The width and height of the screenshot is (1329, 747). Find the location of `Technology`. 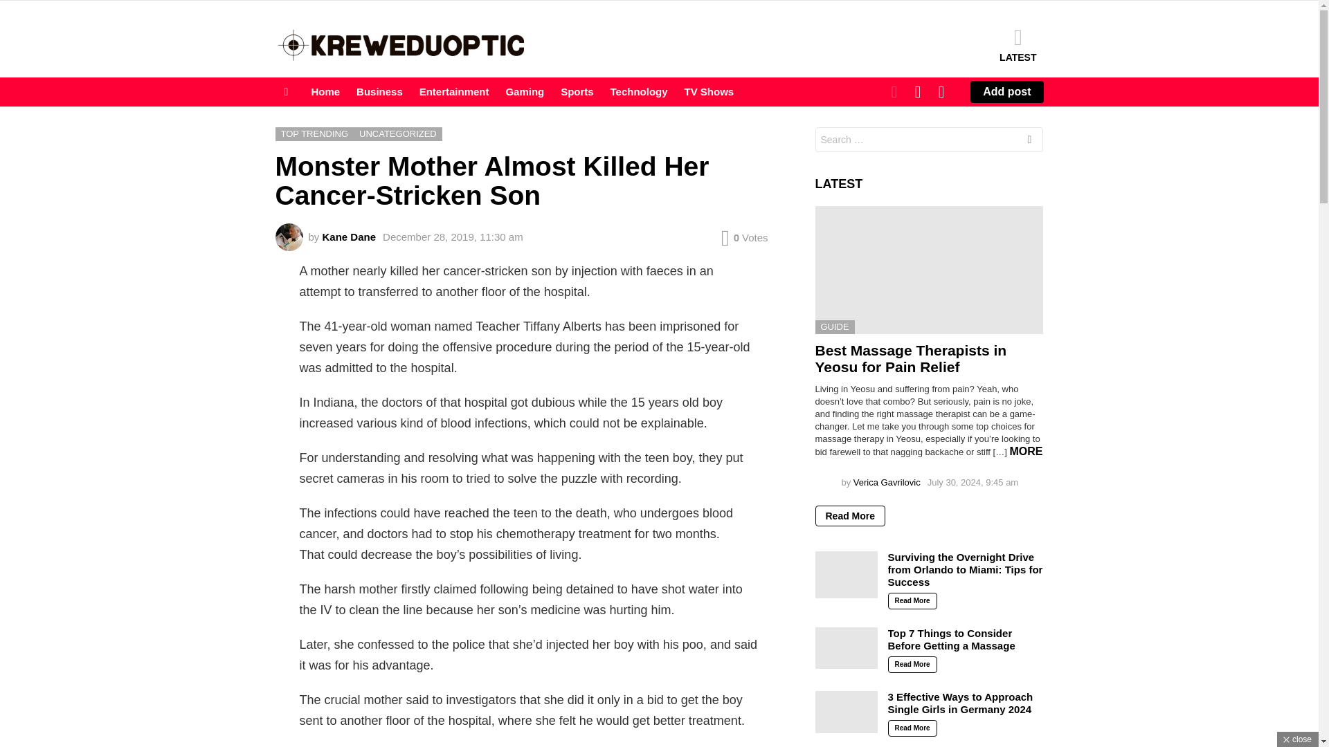

Technology is located at coordinates (639, 91).